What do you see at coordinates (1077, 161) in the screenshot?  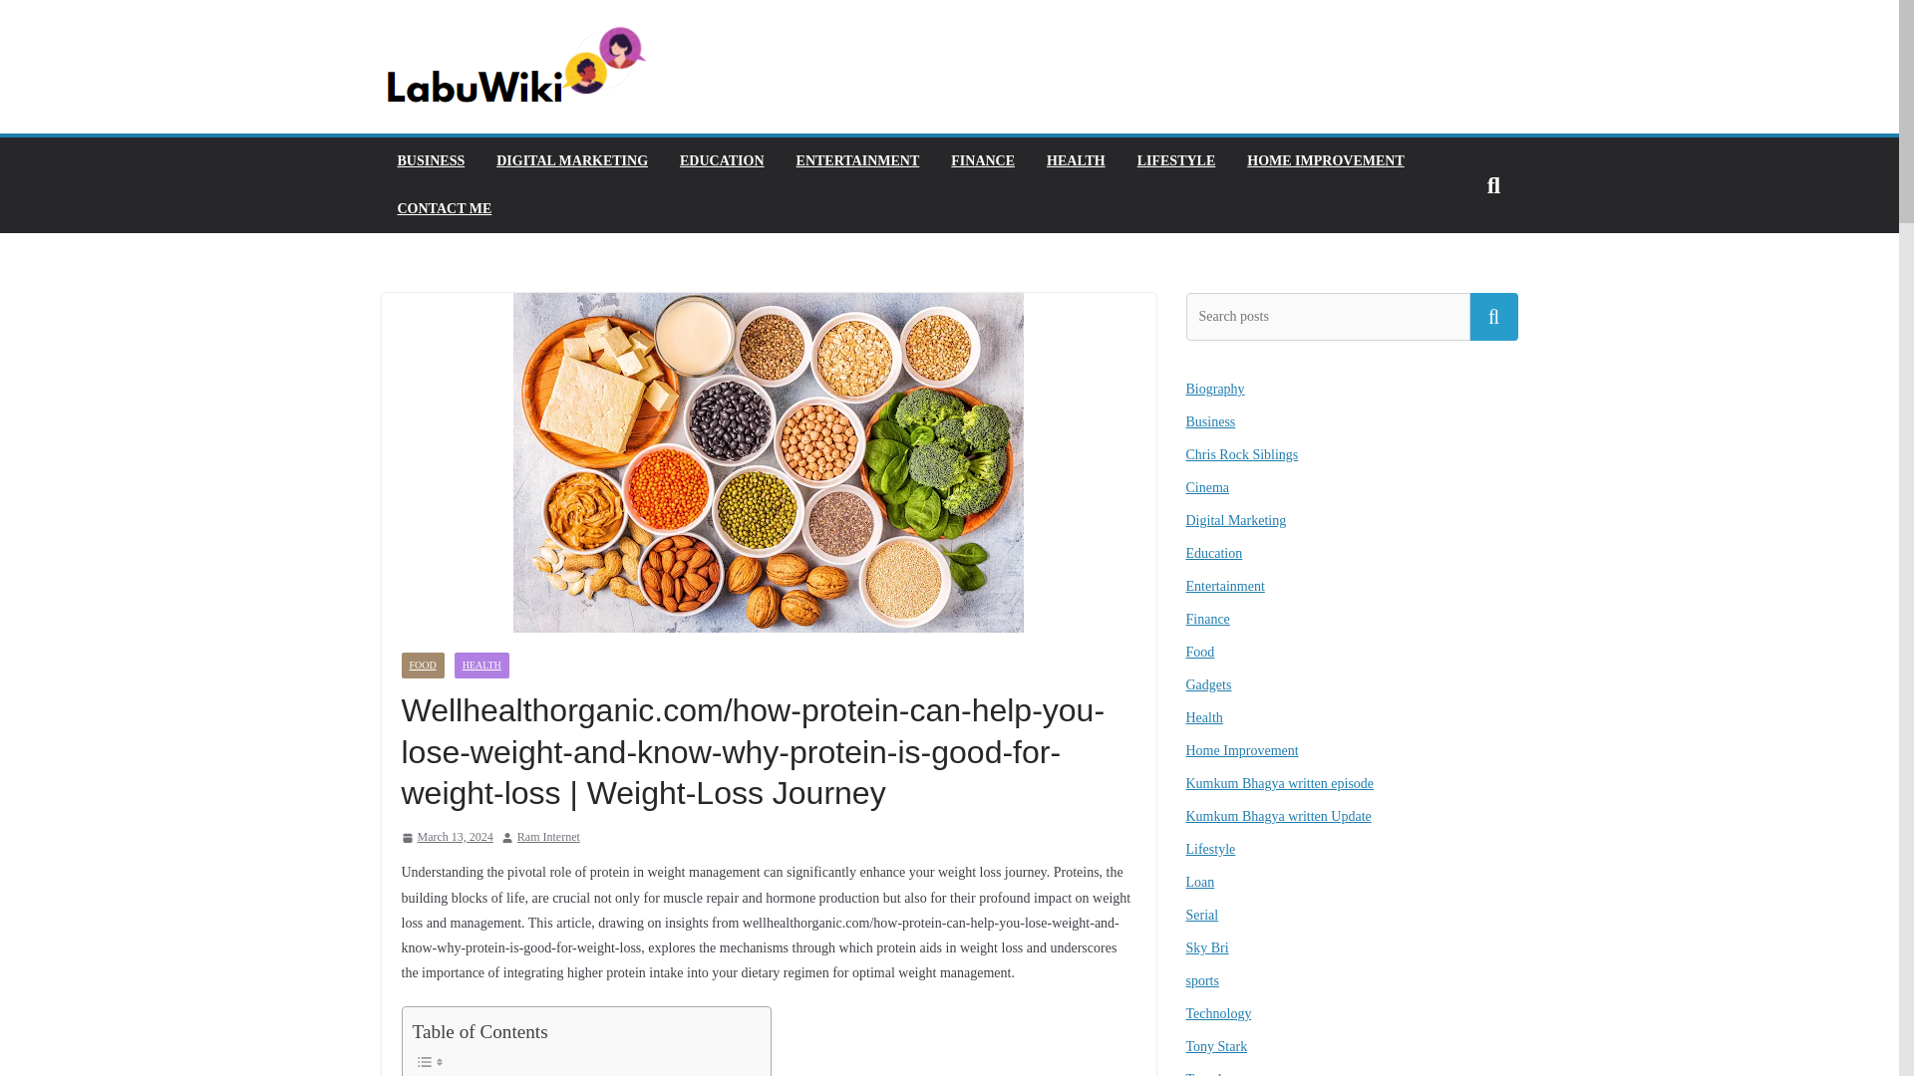 I see `HEALTH` at bounding box center [1077, 161].